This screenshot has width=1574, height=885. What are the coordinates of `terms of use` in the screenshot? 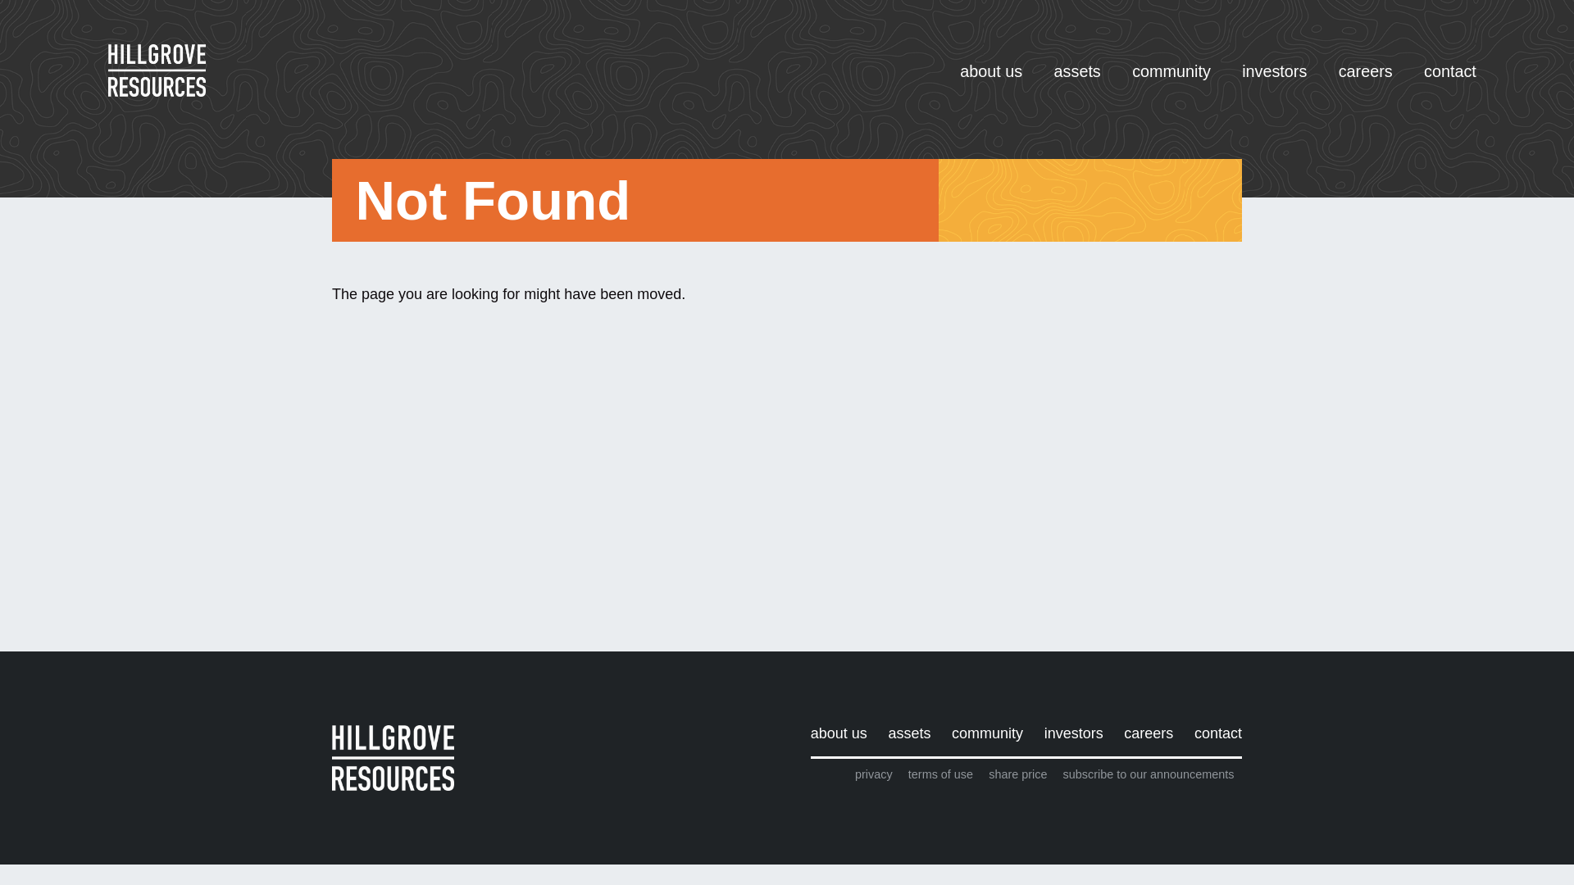 It's located at (940, 775).